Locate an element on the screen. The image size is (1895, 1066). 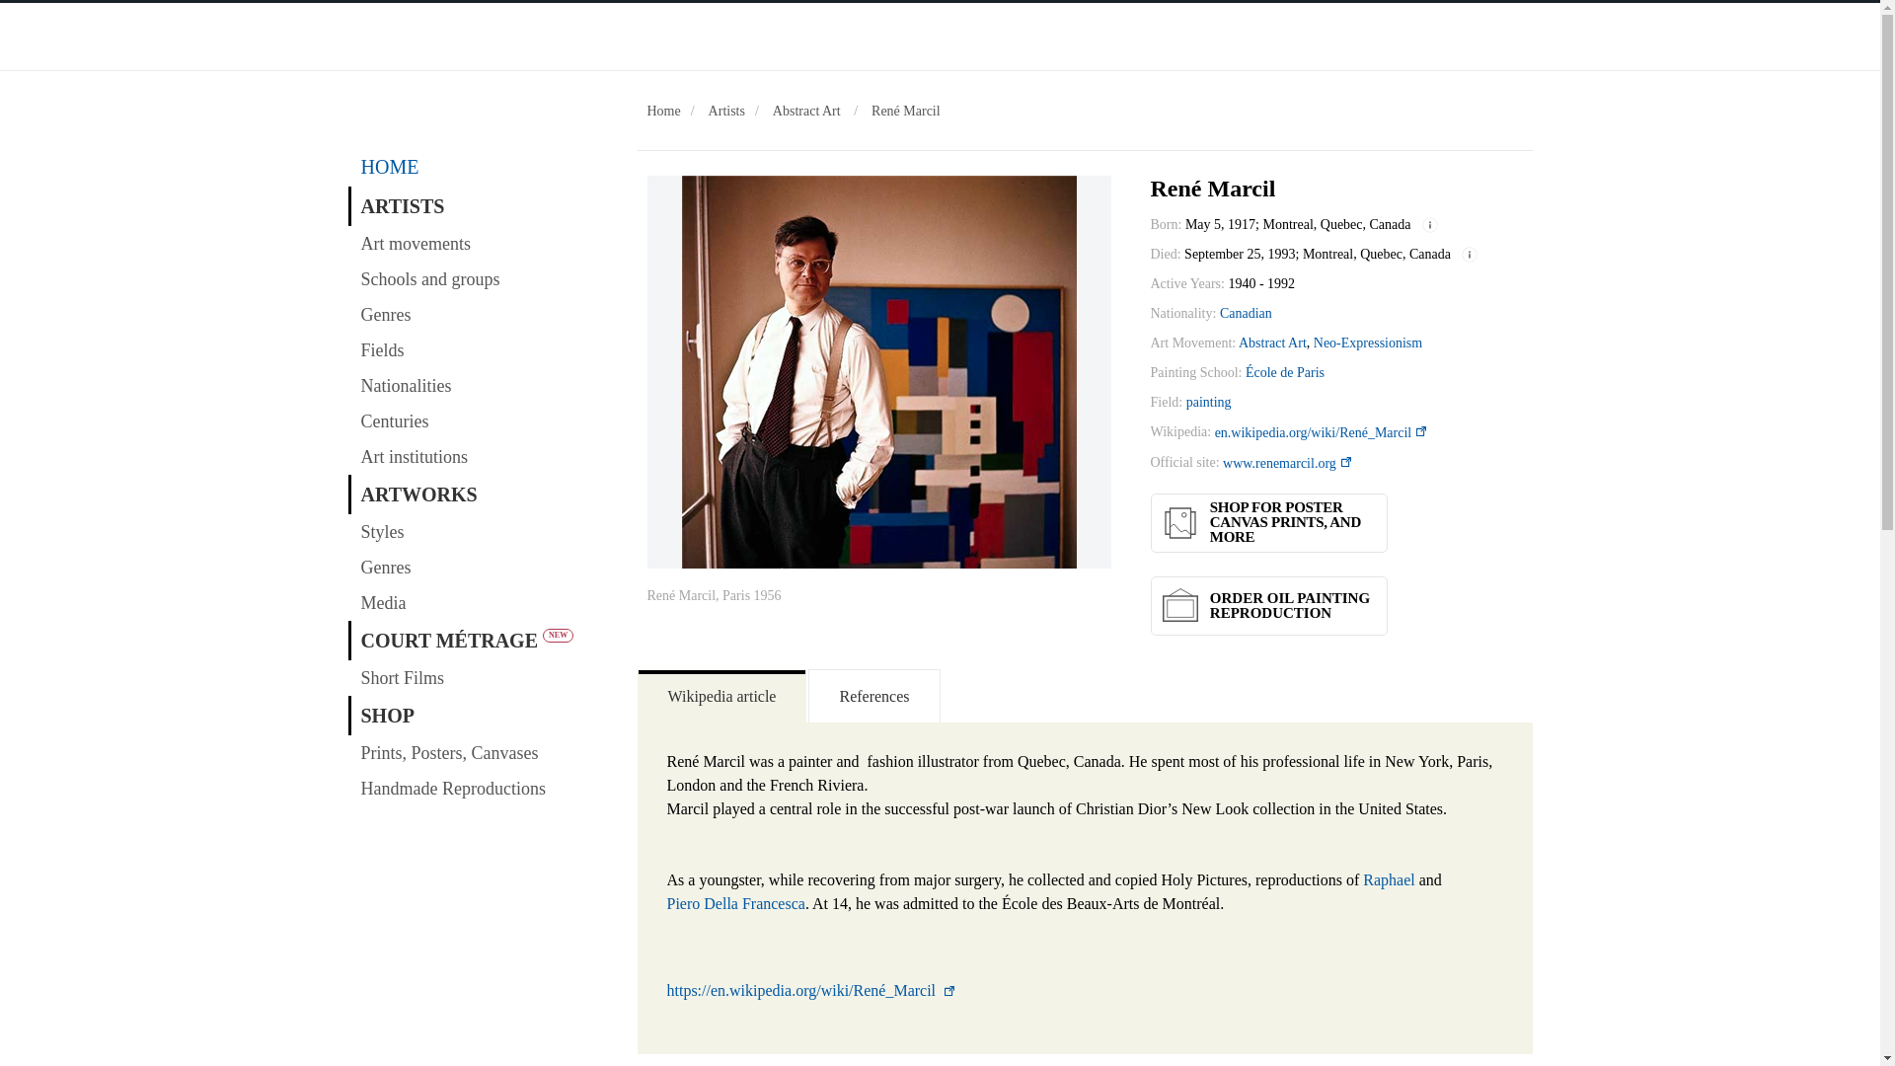
Styles is located at coordinates (482, 531).